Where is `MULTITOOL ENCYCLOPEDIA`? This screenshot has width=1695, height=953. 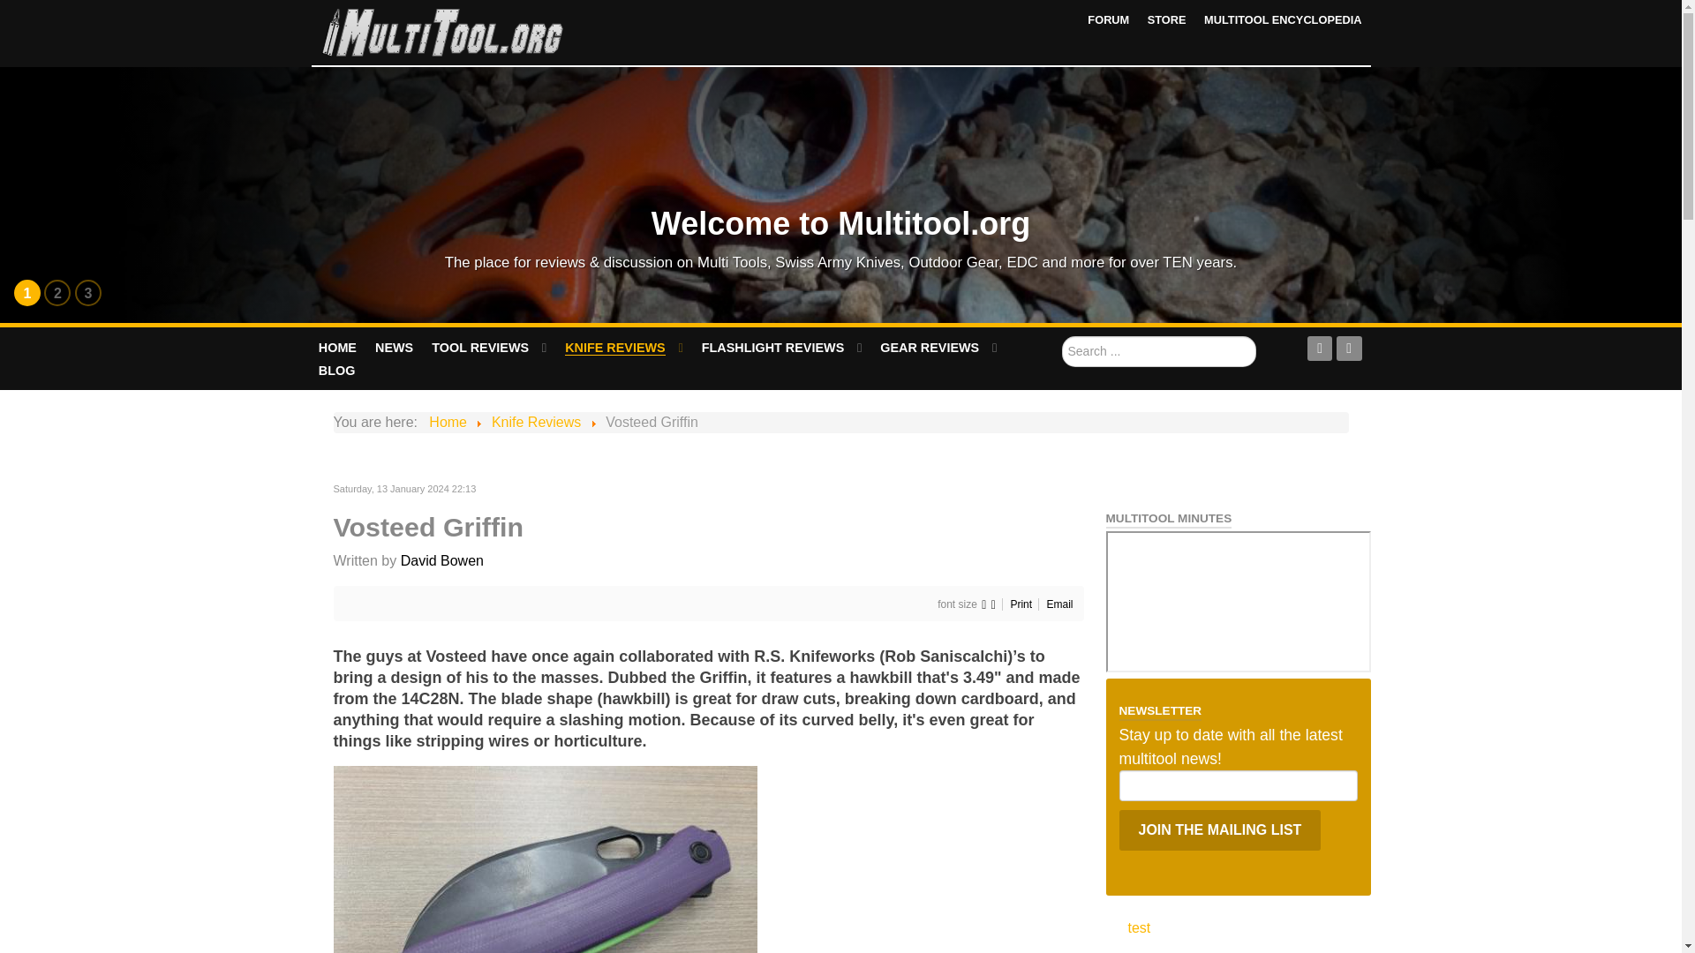
MULTITOOL ENCYCLOPEDIA is located at coordinates (1282, 19).